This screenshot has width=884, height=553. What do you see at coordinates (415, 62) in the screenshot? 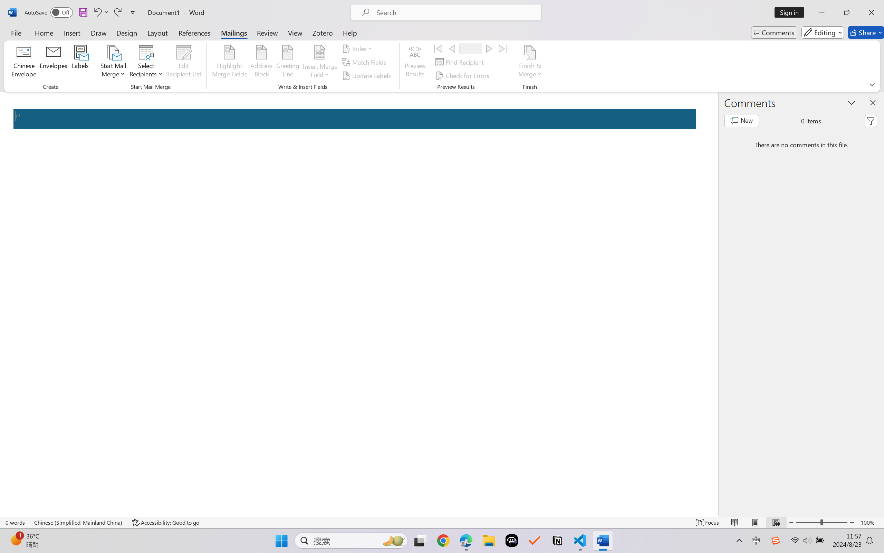
I see `Preview Results` at bounding box center [415, 62].